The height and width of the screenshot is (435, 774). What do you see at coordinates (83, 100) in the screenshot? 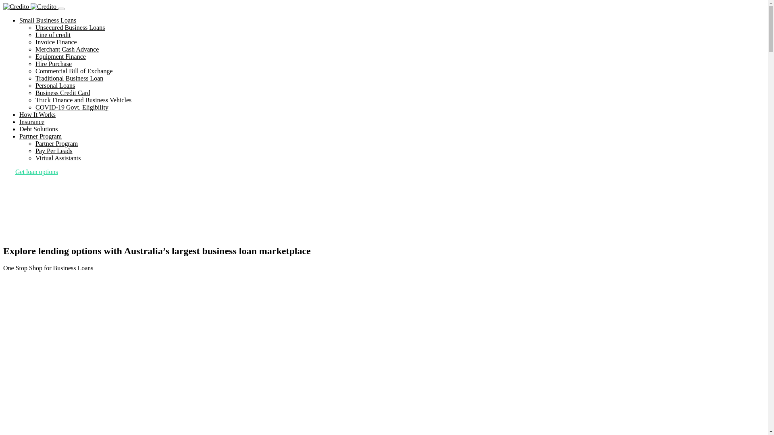
I see `Truck Finance and Business Vehicles` at bounding box center [83, 100].